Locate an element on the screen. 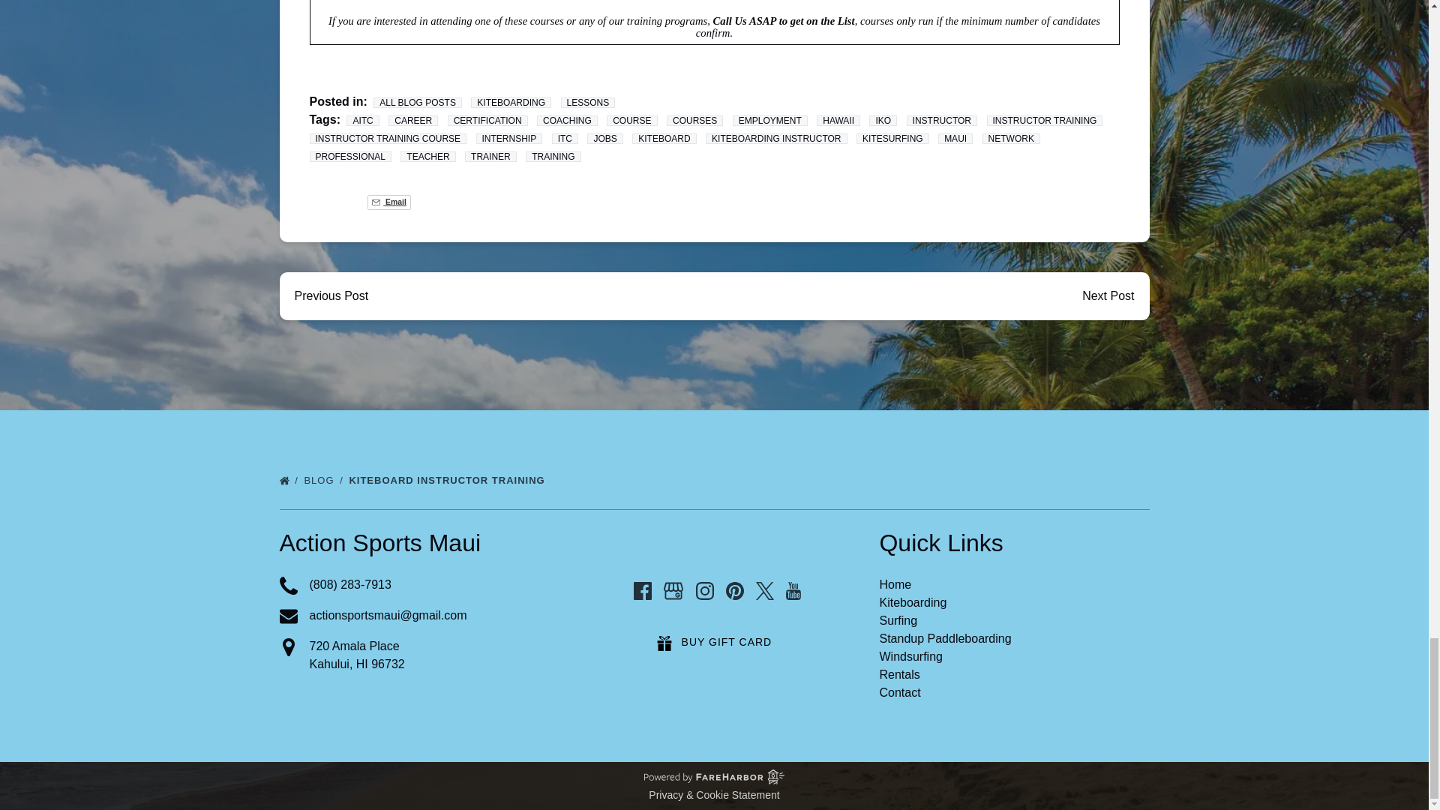 Image resolution: width=1440 pixels, height=810 pixels. Map Marker is located at coordinates (288, 646).